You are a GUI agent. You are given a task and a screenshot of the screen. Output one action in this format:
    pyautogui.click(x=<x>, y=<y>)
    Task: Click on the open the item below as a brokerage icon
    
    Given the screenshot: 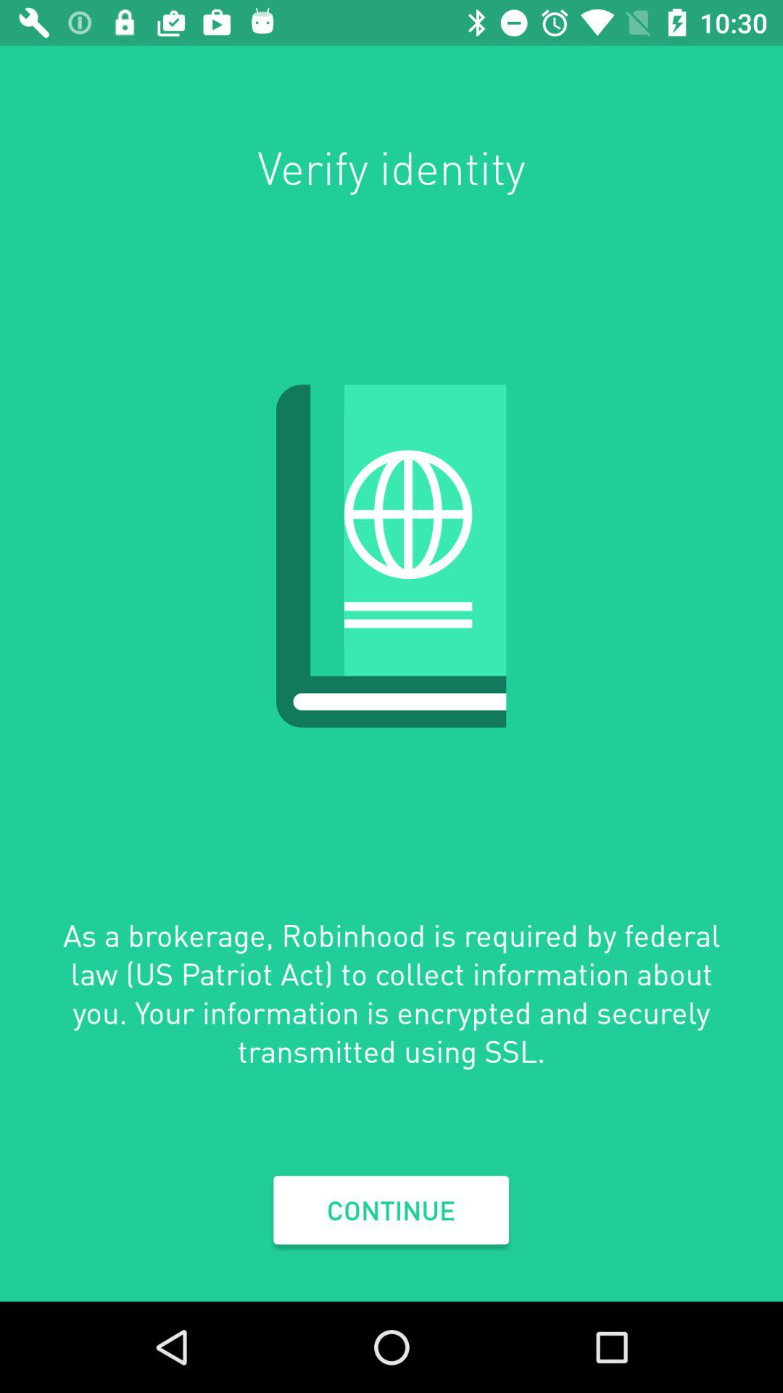 What is the action you would take?
    pyautogui.click(x=391, y=1210)
    